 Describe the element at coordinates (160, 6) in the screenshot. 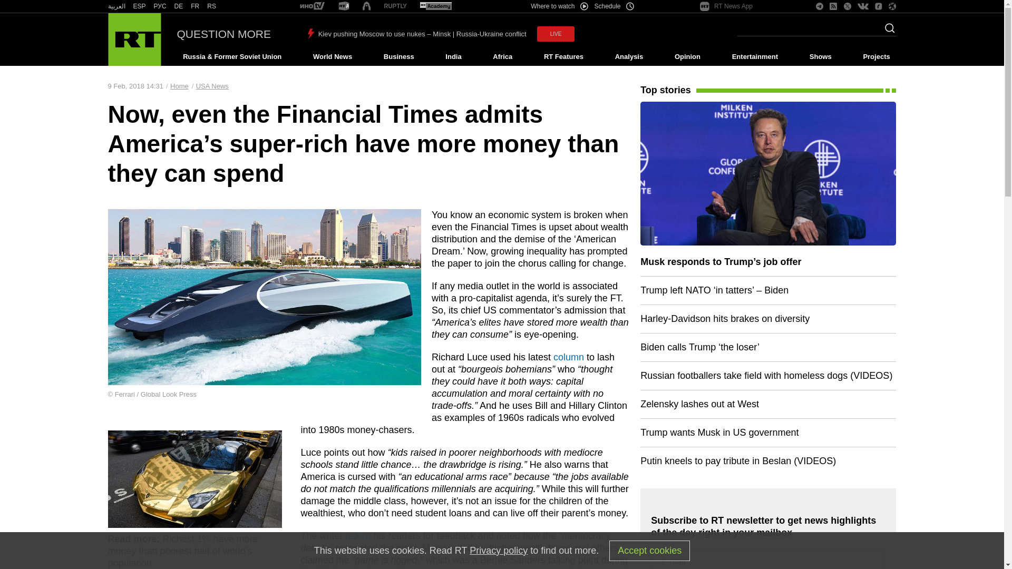

I see `RT ` at that location.